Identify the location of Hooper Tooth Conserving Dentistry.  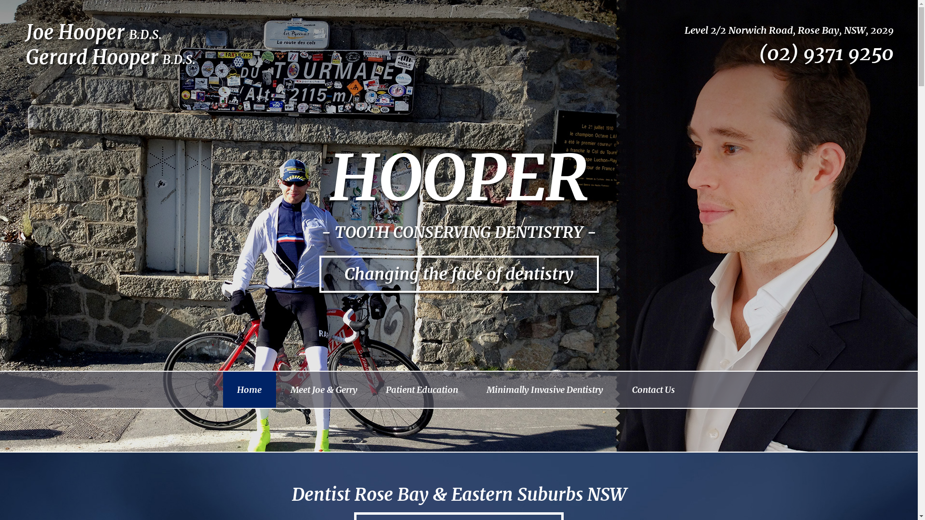
(109, 30).